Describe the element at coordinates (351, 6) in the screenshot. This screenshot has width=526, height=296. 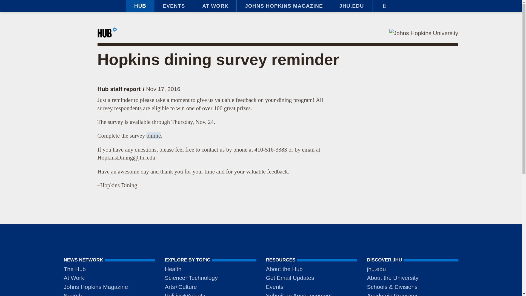
I see `JHU.EDU` at that location.